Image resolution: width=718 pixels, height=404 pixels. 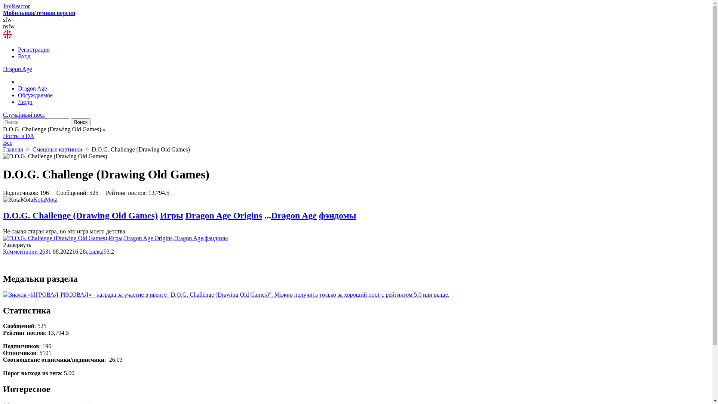 I want to click on D.O.G. Challenge (Drawing Old Games), so click(x=80, y=215).